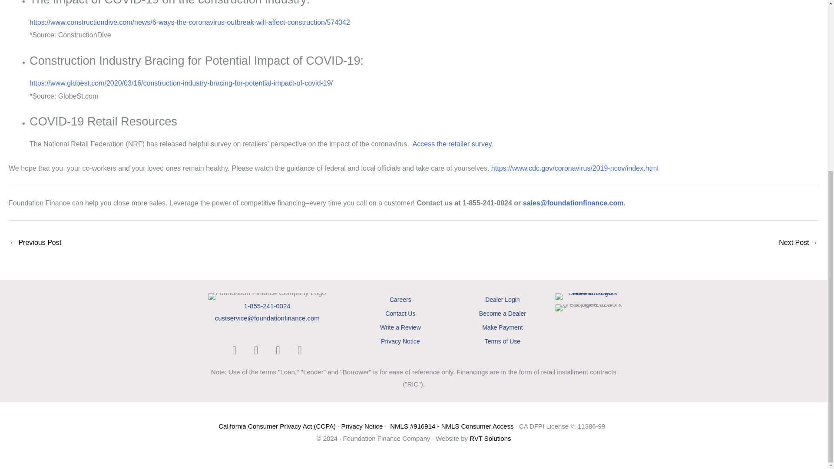 The image size is (834, 469). Describe the element at coordinates (256, 350) in the screenshot. I see `Linkedin` at that location.